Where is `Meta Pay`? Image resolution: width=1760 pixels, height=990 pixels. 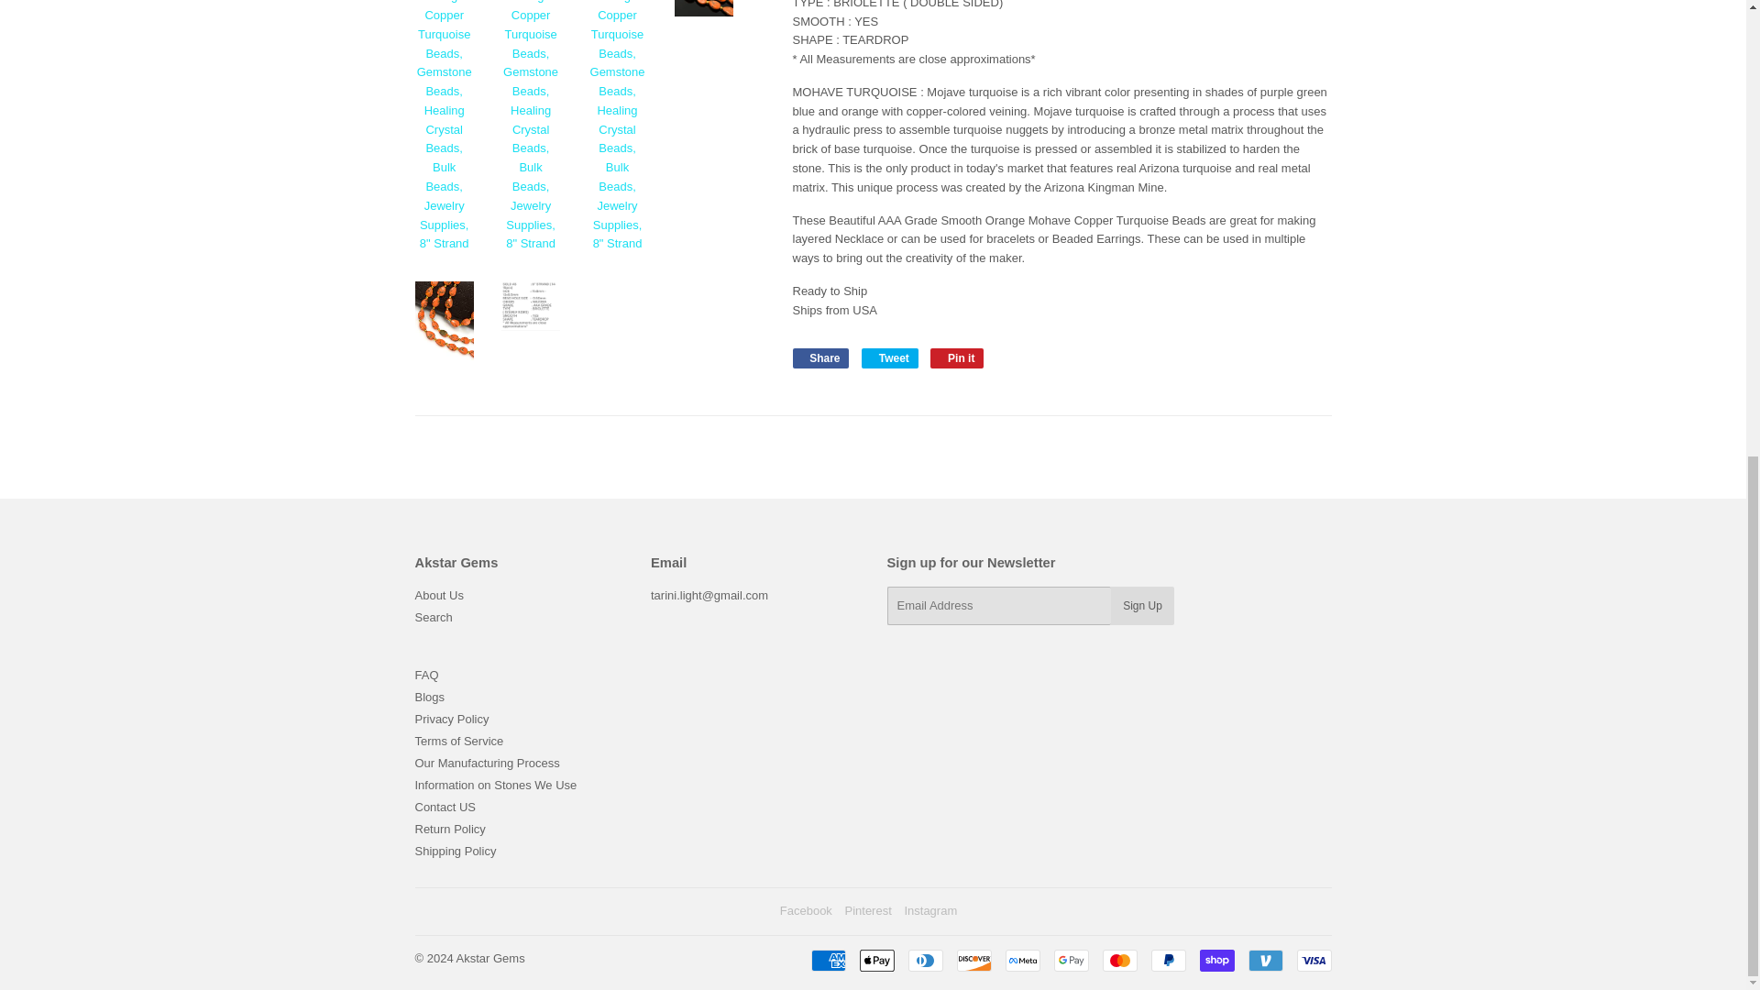 Meta Pay is located at coordinates (1022, 960).